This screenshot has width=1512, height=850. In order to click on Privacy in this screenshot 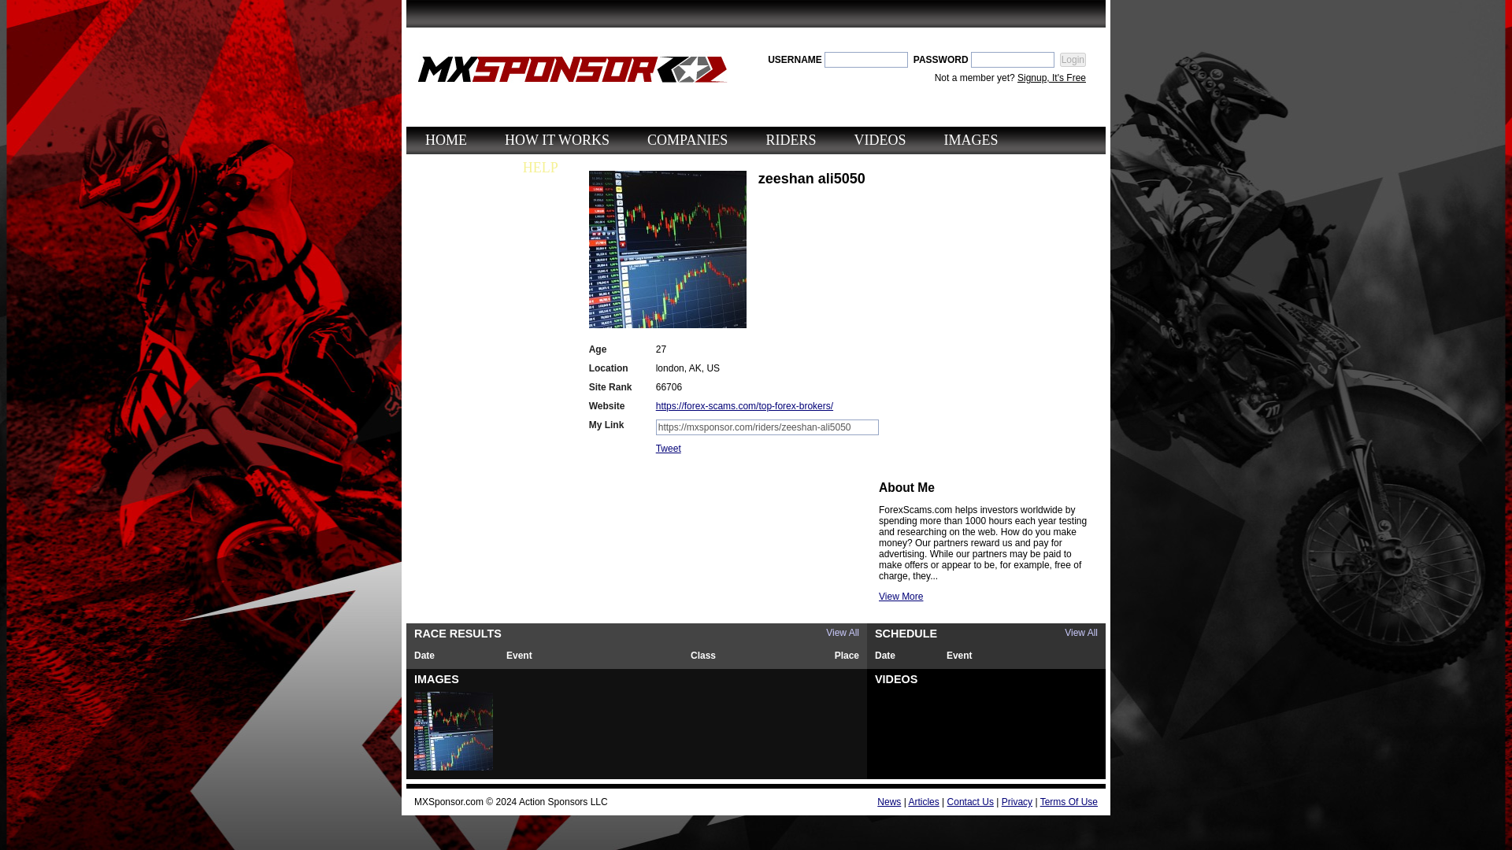, I will do `click(1017, 801)`.